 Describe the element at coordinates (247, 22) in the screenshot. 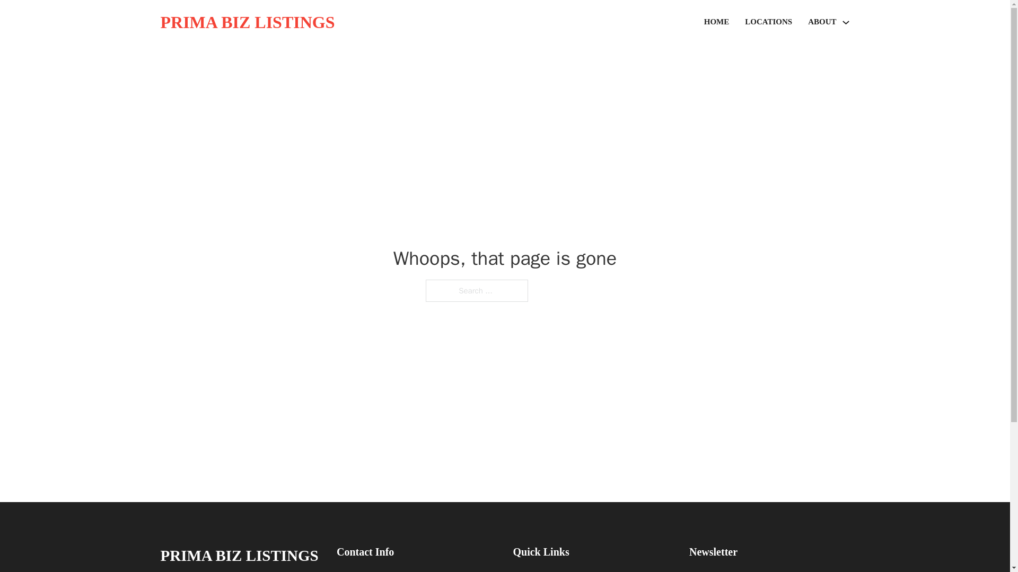

I see `PRIMA BIZ LISTINGS` at that location.